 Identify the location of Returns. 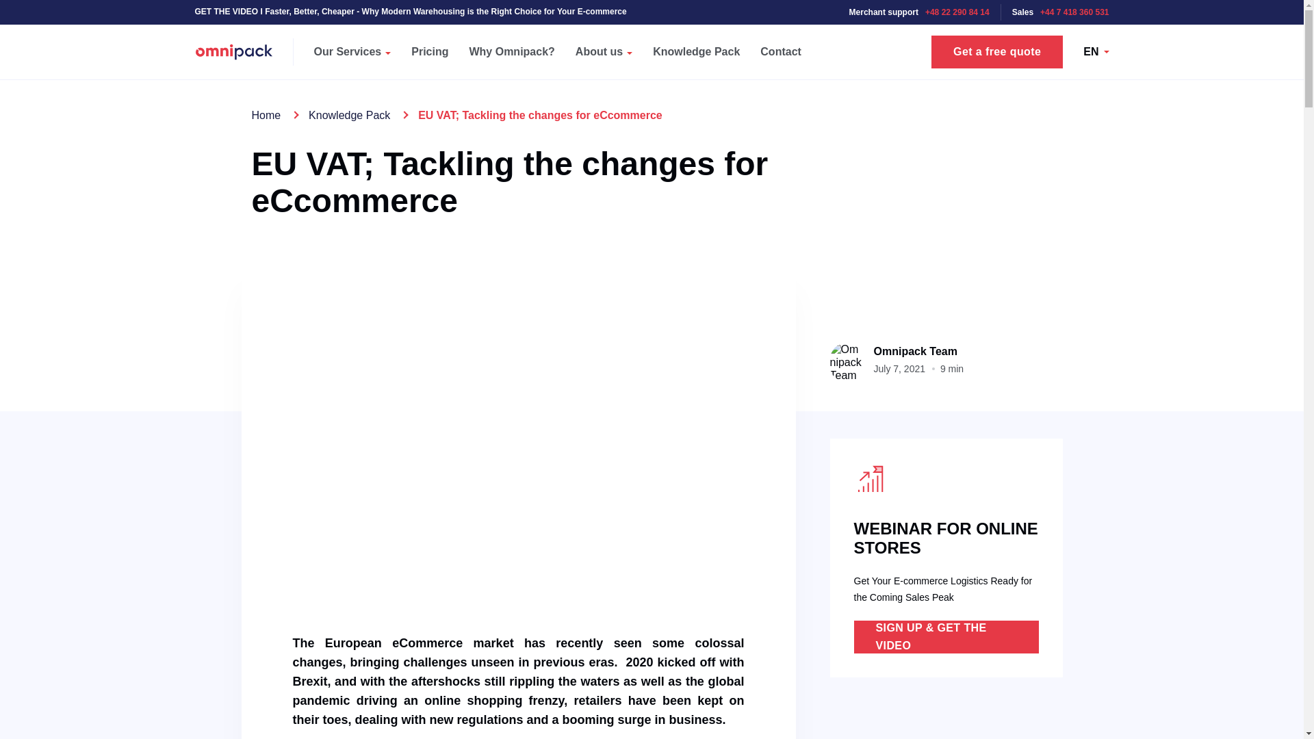
(634, 10).